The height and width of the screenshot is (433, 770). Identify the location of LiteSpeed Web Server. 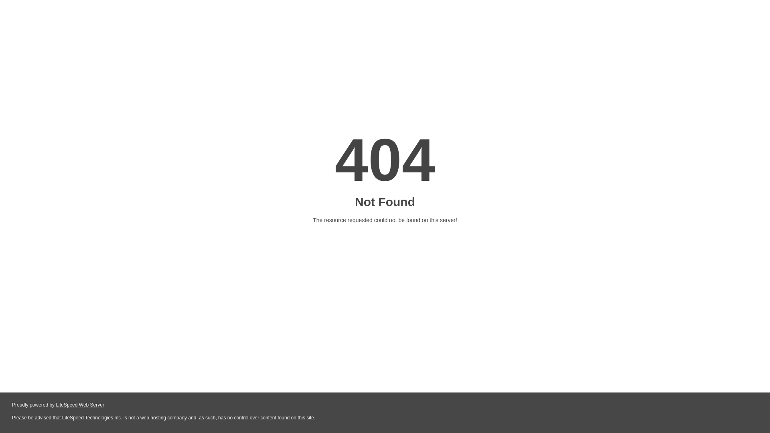
(80, 405).